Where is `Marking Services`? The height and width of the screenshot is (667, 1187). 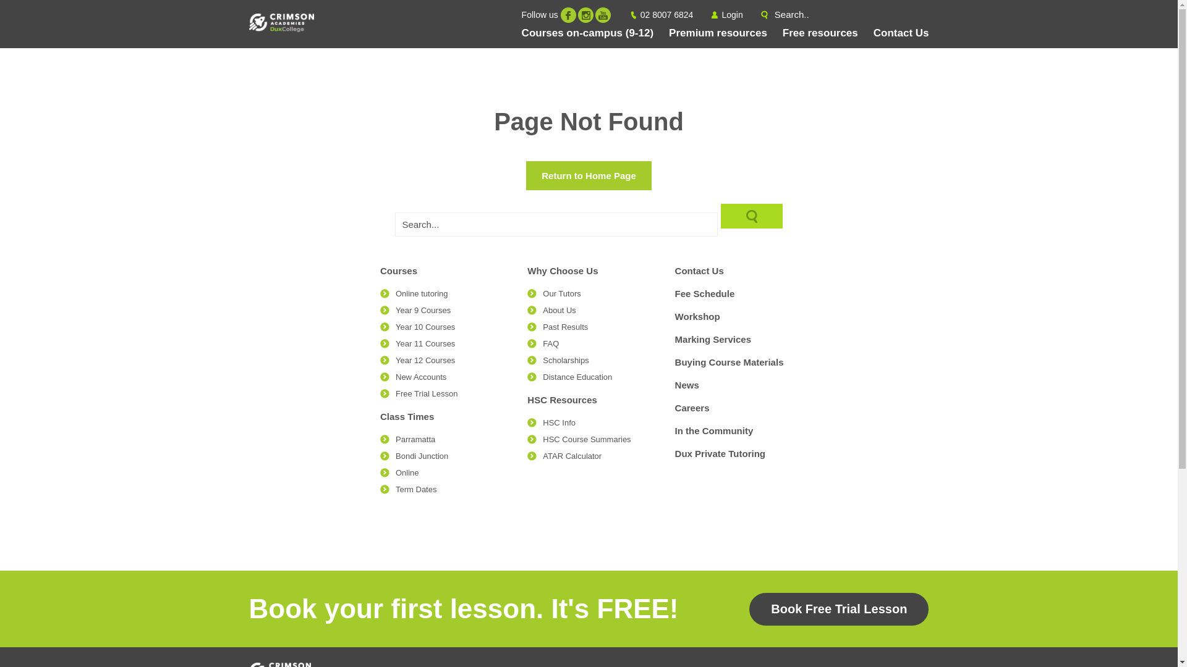 Marking Services is located at coordinates (713, 340).